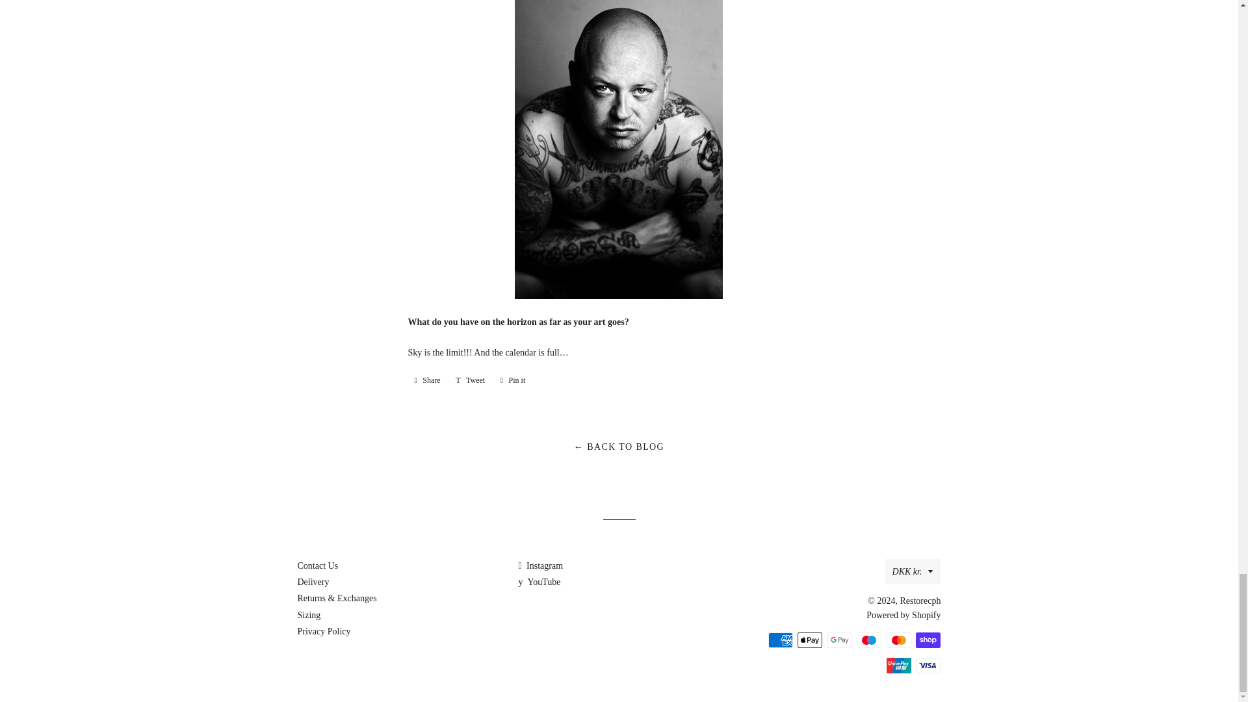 Image resolution: width=1248 pixels, height=702 pixels. What do you see at coordinates (539, 581) in the screenshot?
I see `Restorecph on YouTube` at bounding box center [539, 581].